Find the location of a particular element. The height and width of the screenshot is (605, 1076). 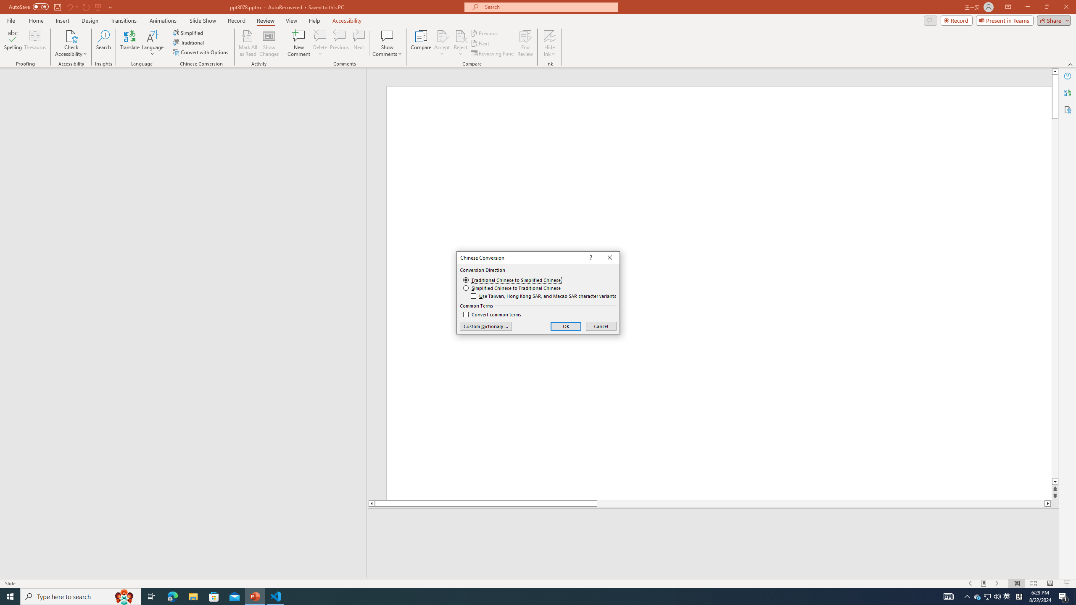

End Review is located at coordinates (525, 43).